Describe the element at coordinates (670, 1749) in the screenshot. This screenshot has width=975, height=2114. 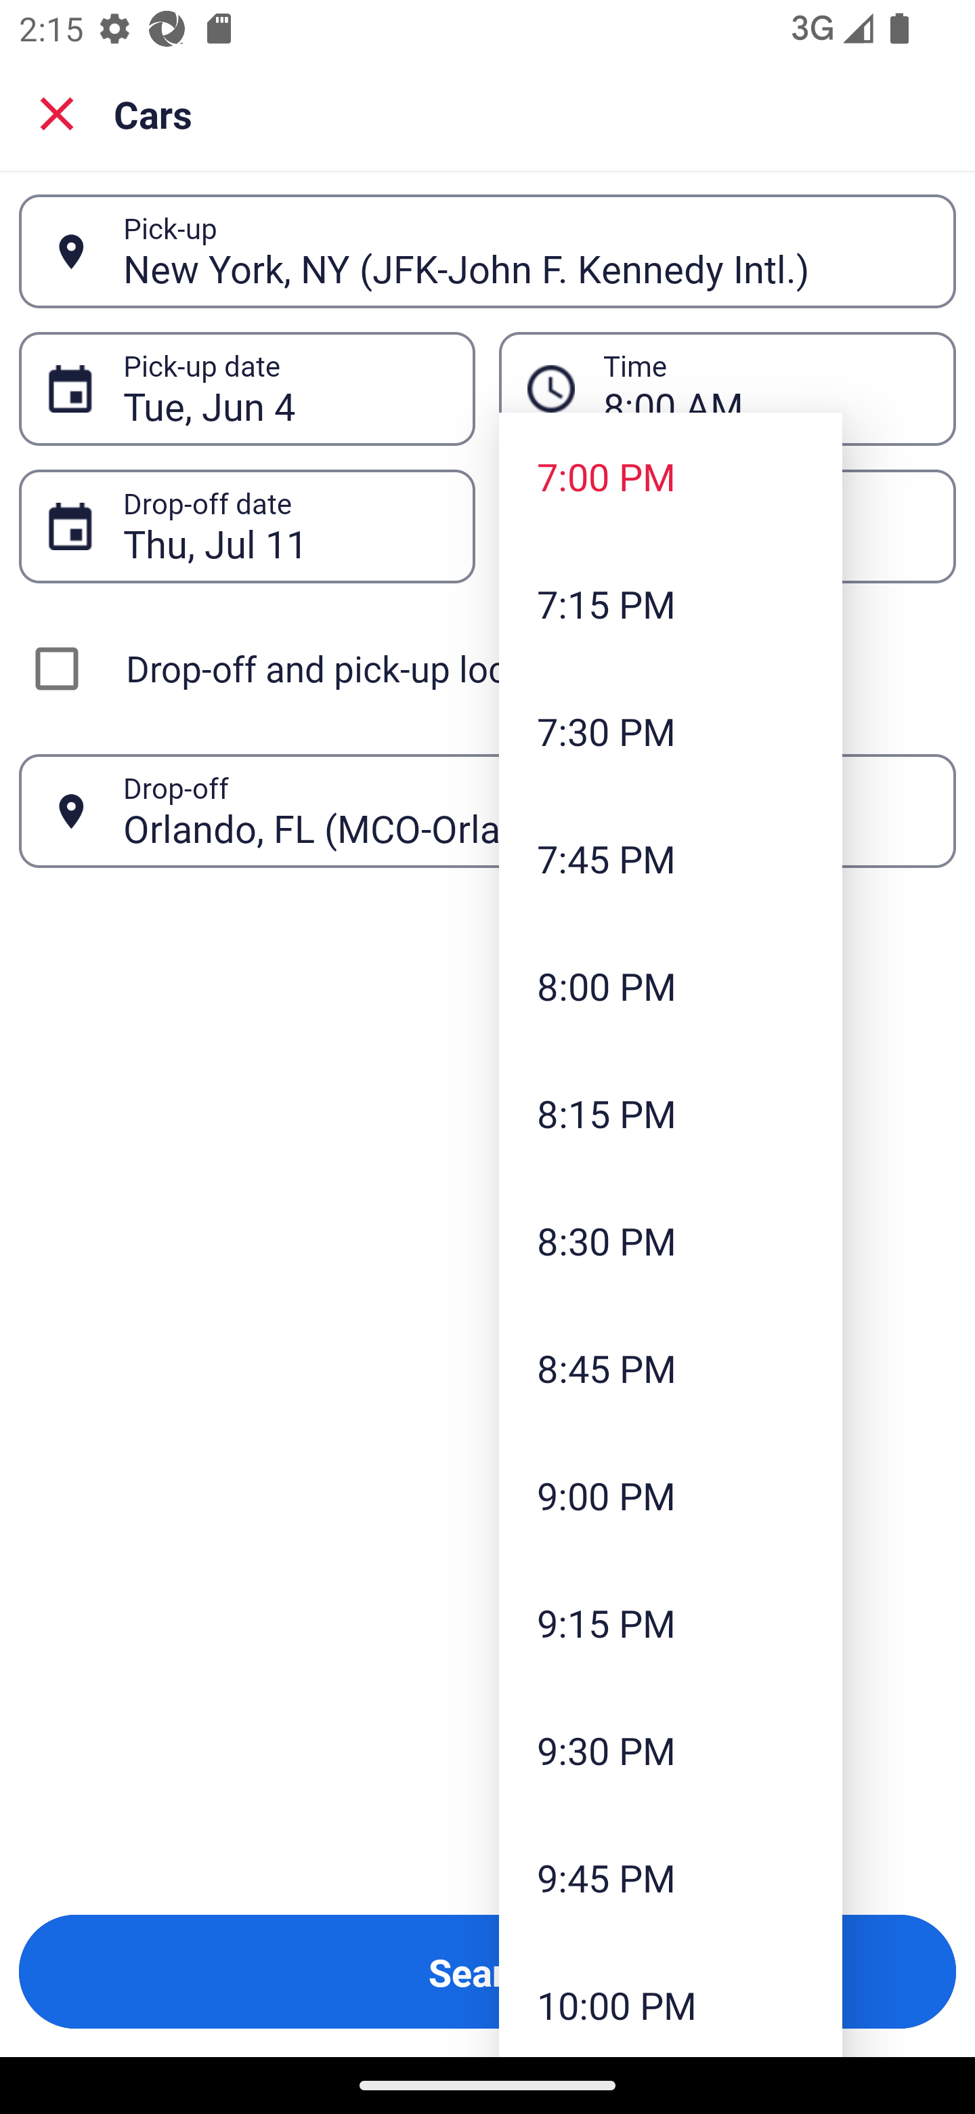
I see `9:30 PM` at that location.